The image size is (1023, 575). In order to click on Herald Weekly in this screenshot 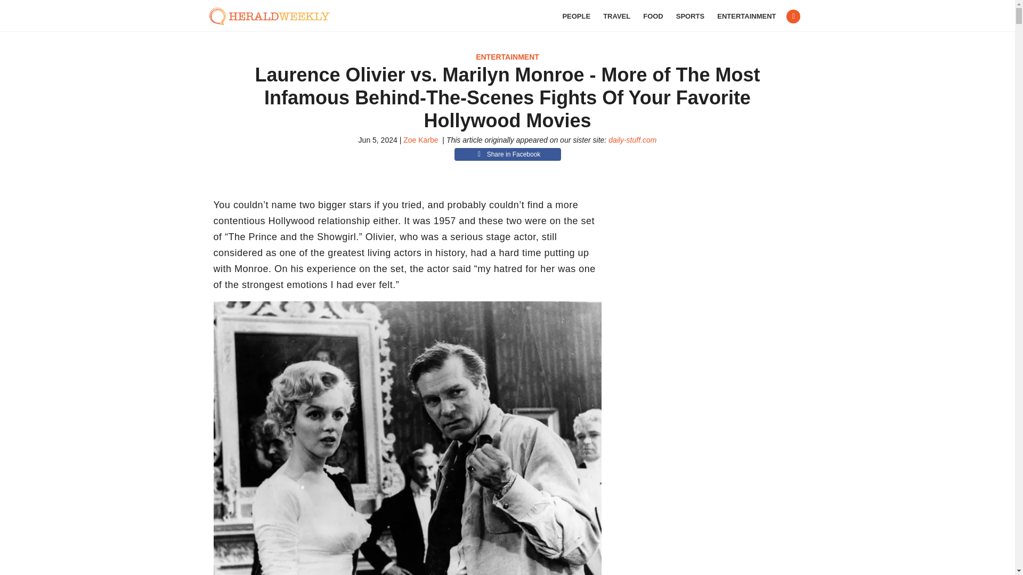, I will do `click(275, 16)`.